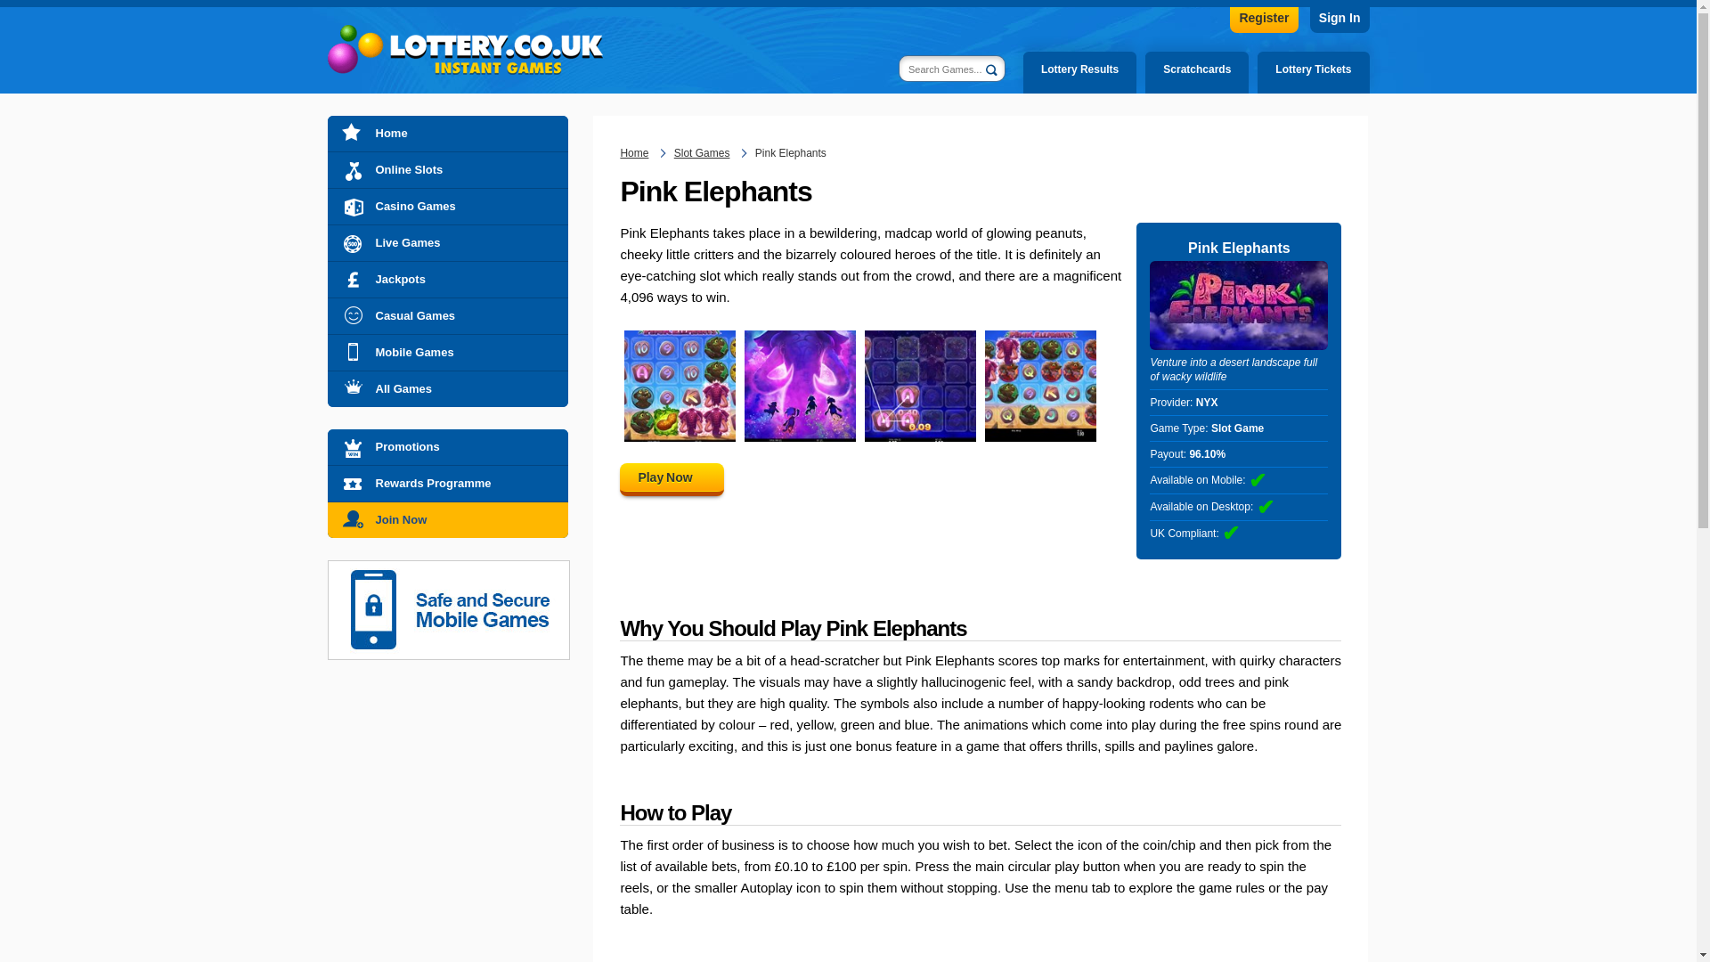  I want to click on Take a look at the latest promotions, so click(447, 446).